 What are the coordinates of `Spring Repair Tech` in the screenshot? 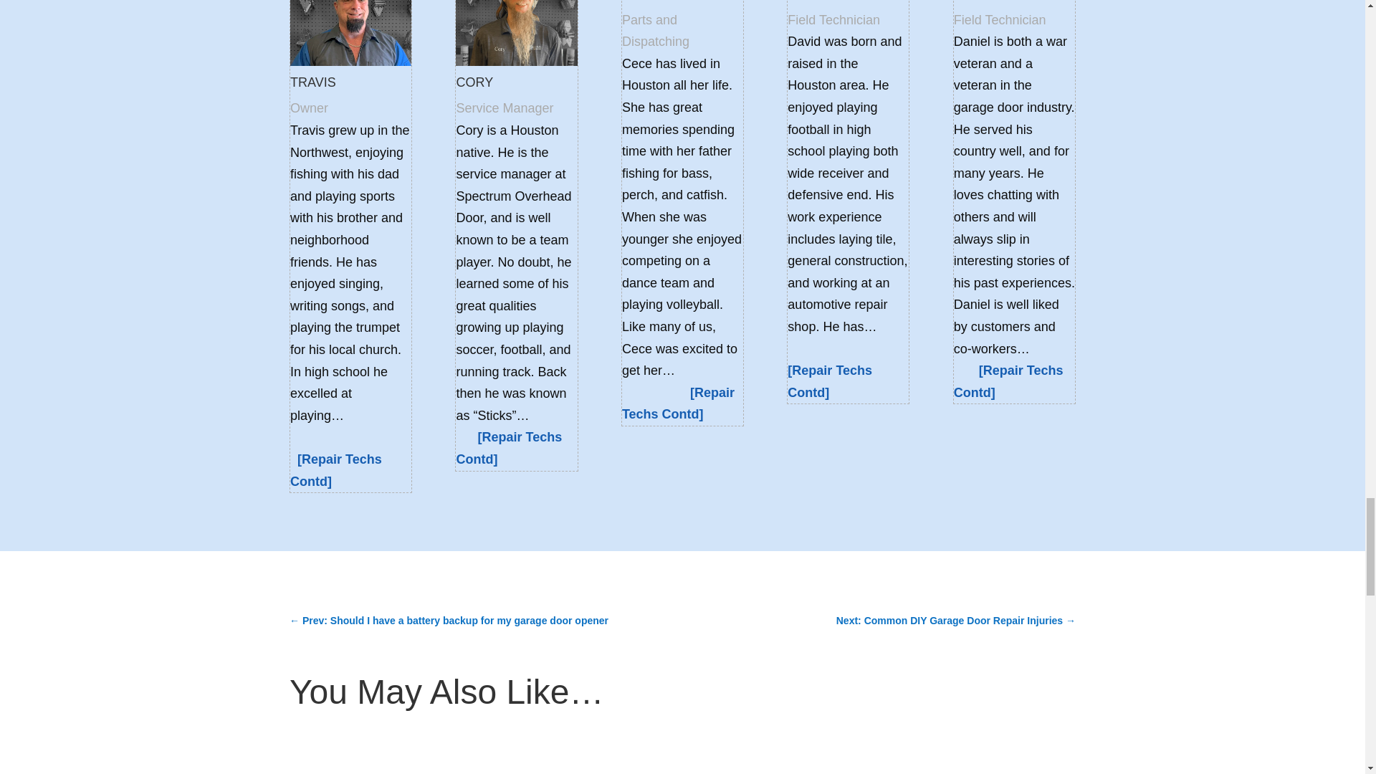 It's located at (508, 449).